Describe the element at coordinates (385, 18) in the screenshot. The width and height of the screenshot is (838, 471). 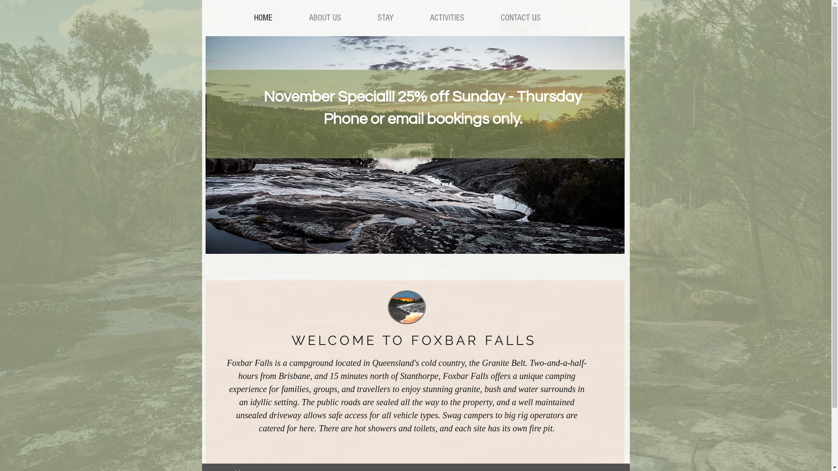
I see `STAY` at that location.